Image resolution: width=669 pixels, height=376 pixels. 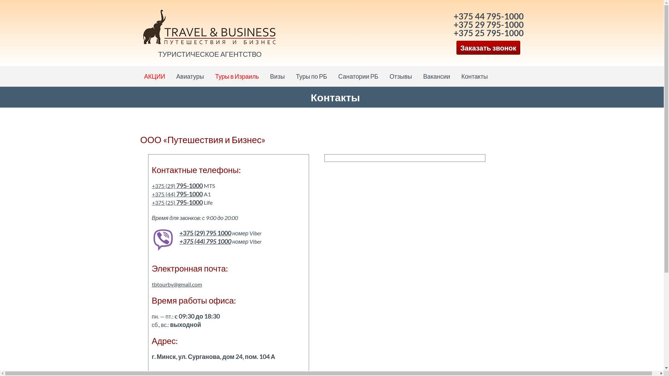 I want to click on +375 (44) 795-1000, so click(x=177, y=194).